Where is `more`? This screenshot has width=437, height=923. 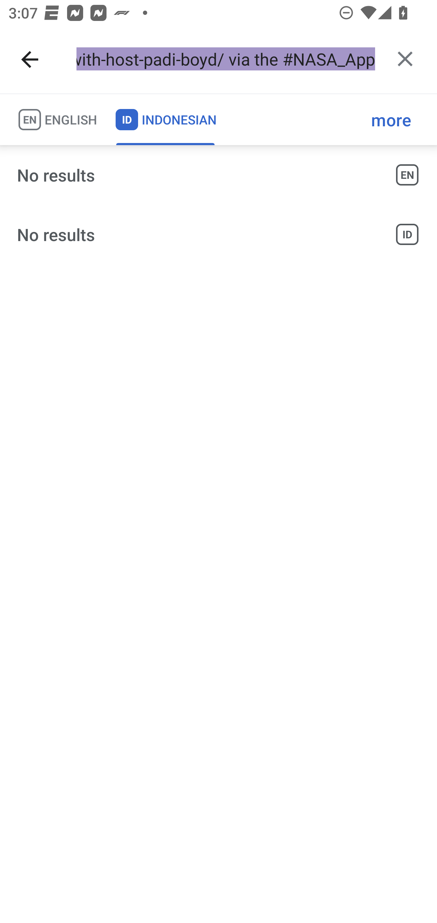
more is located at coordinates (391, 120).